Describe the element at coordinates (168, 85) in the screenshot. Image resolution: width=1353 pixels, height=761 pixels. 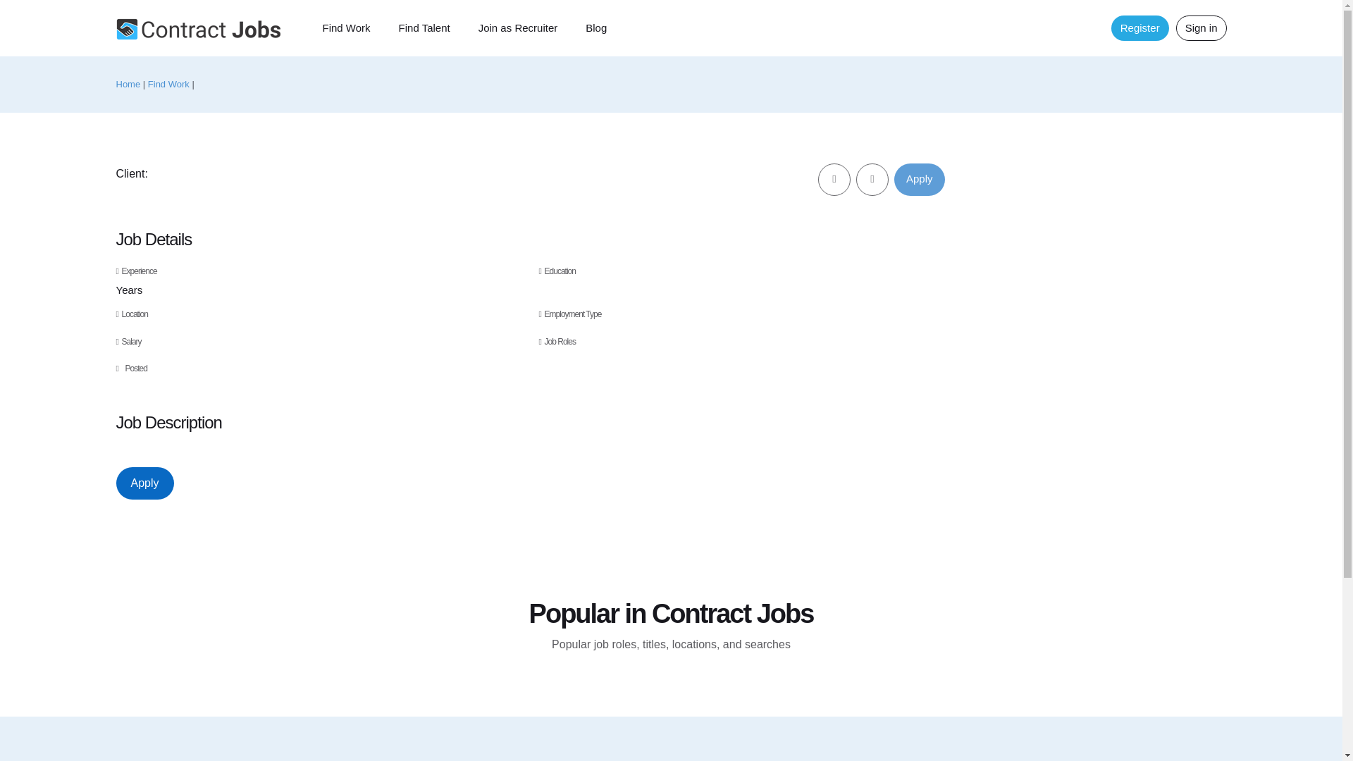
I see `Find Work` at that location.